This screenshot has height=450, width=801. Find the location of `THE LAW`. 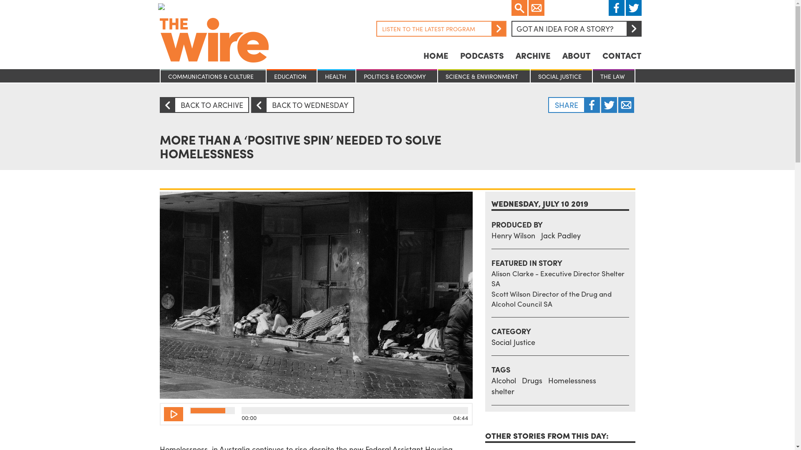

THE LAW is located at coordinates (614, 77).